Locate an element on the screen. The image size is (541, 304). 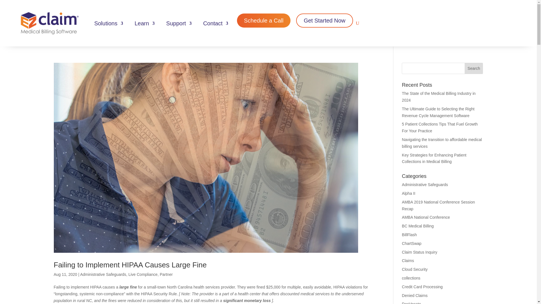
Partner is located at coordinates (166, 274).